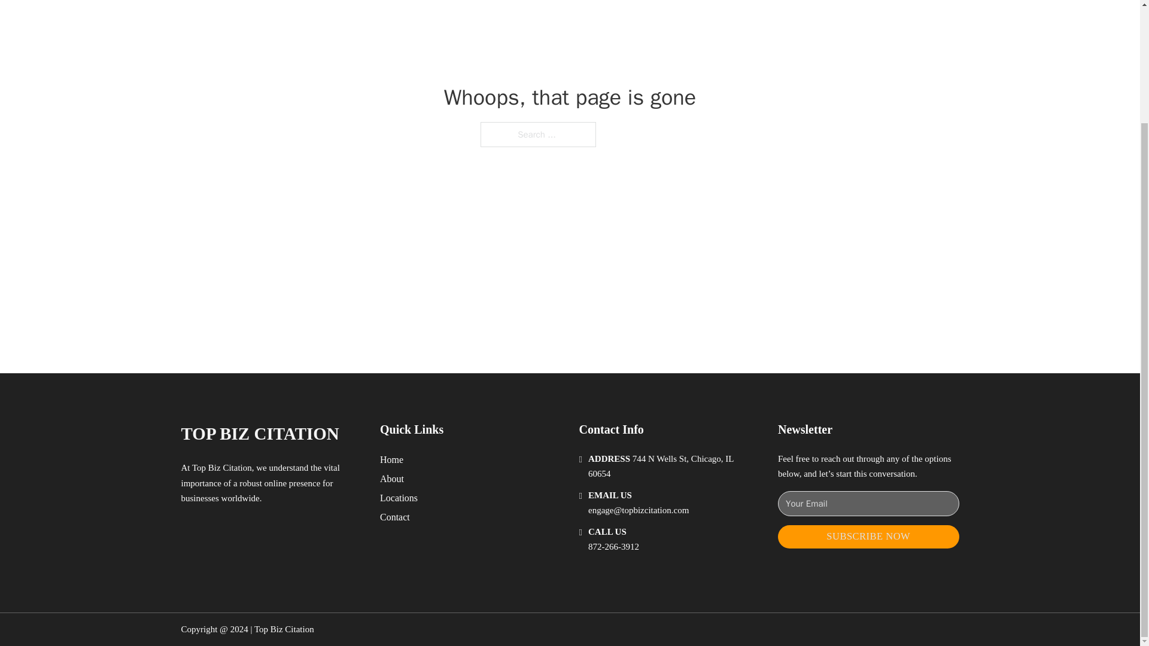 The width and height of the screenshot is (1149, 646). What do you see at coordinates (260, 433) in the screenshot?
I see `TOP BIZ CITATION` at bounding box center [260, 433].